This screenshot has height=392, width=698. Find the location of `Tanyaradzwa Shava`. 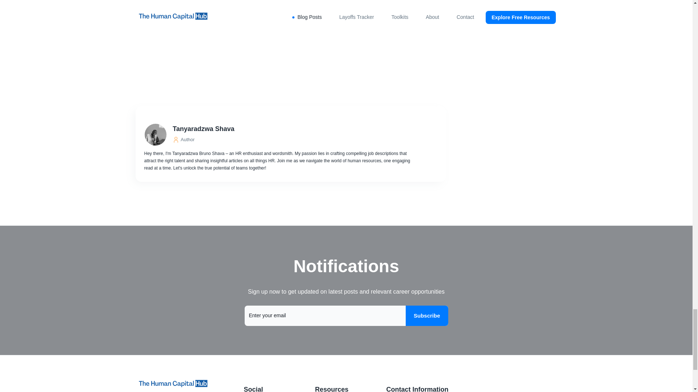

Tanyaradzwa Shava is located at coordinates (292, 129).